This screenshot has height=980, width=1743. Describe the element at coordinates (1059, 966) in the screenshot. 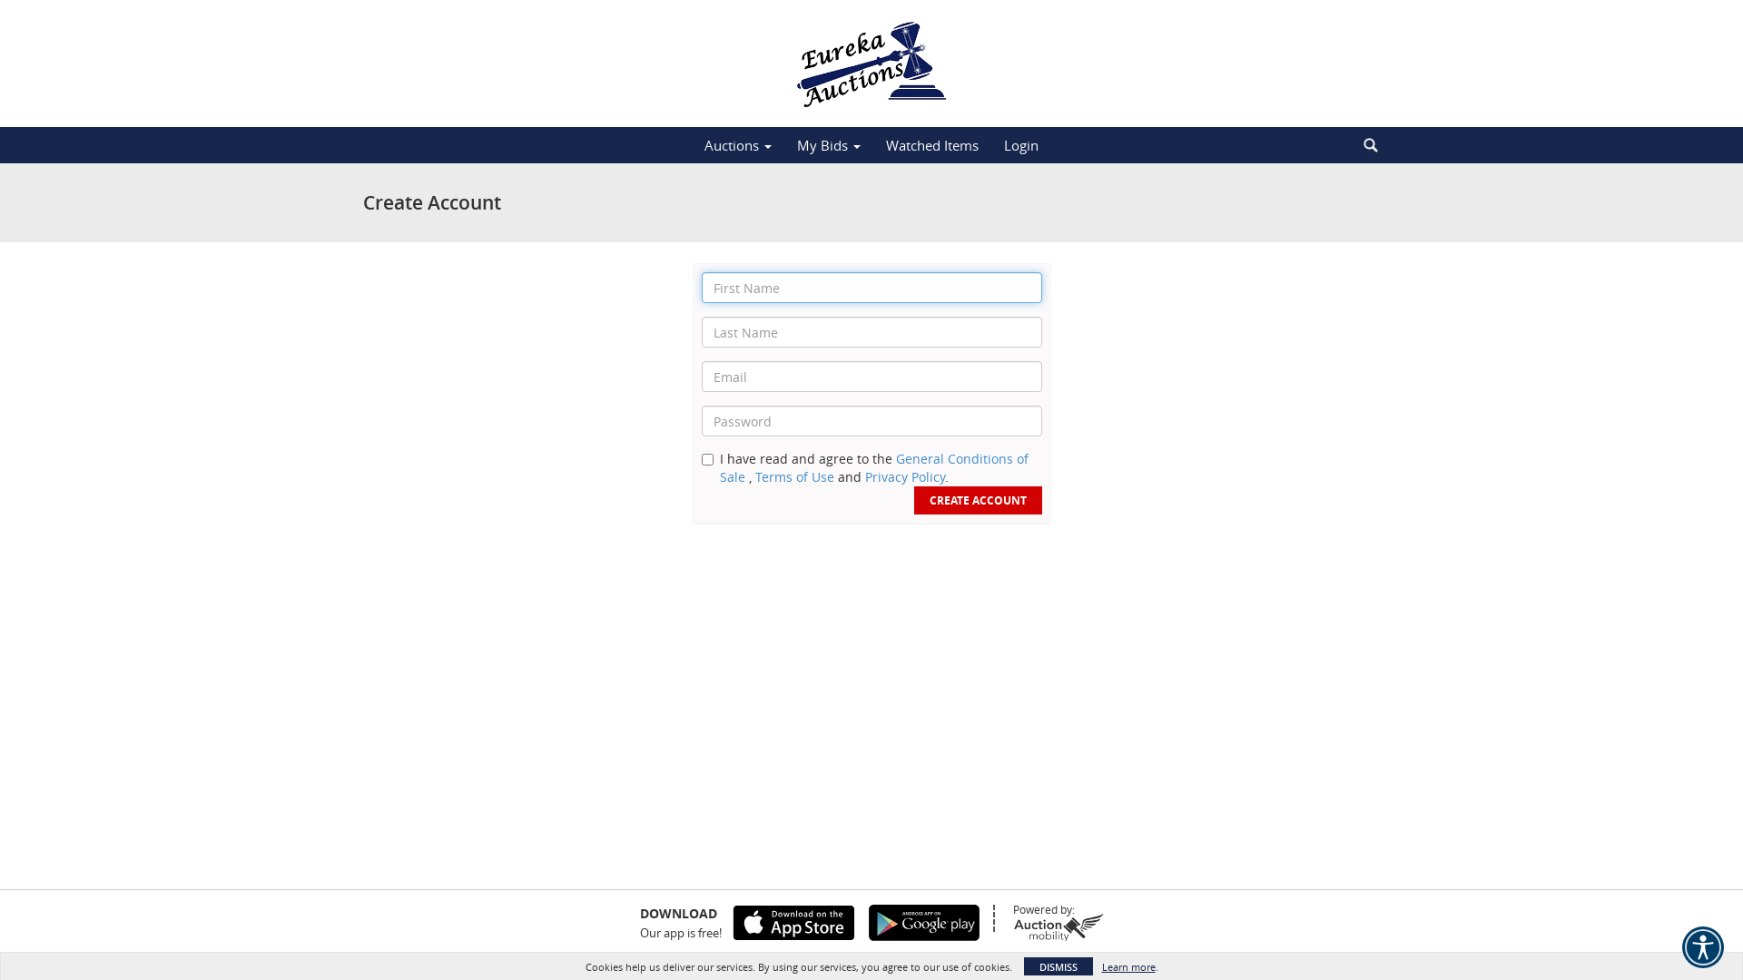

I see `DISMISS` at that location.